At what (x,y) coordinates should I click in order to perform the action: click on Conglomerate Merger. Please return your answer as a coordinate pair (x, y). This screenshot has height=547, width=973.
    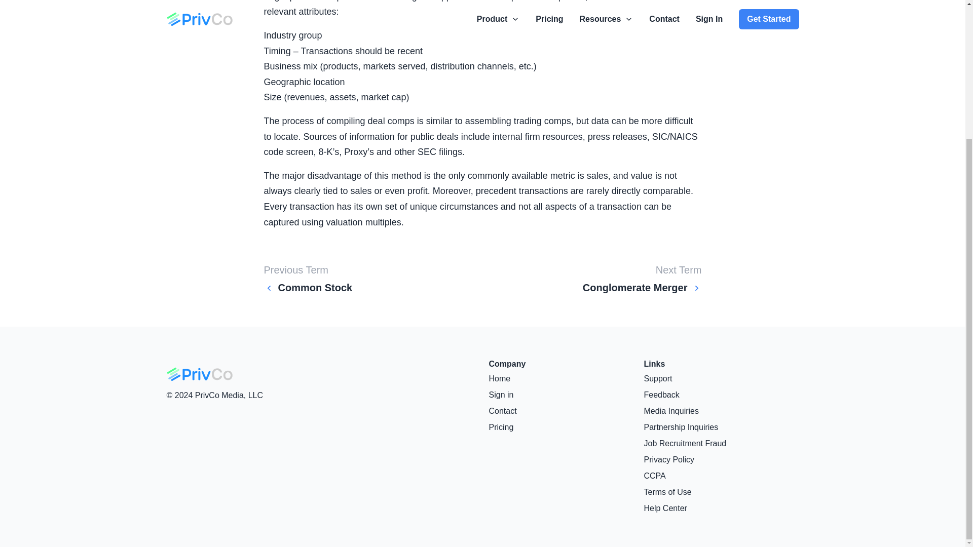
    Looking at the image, I should click on (642, 288).